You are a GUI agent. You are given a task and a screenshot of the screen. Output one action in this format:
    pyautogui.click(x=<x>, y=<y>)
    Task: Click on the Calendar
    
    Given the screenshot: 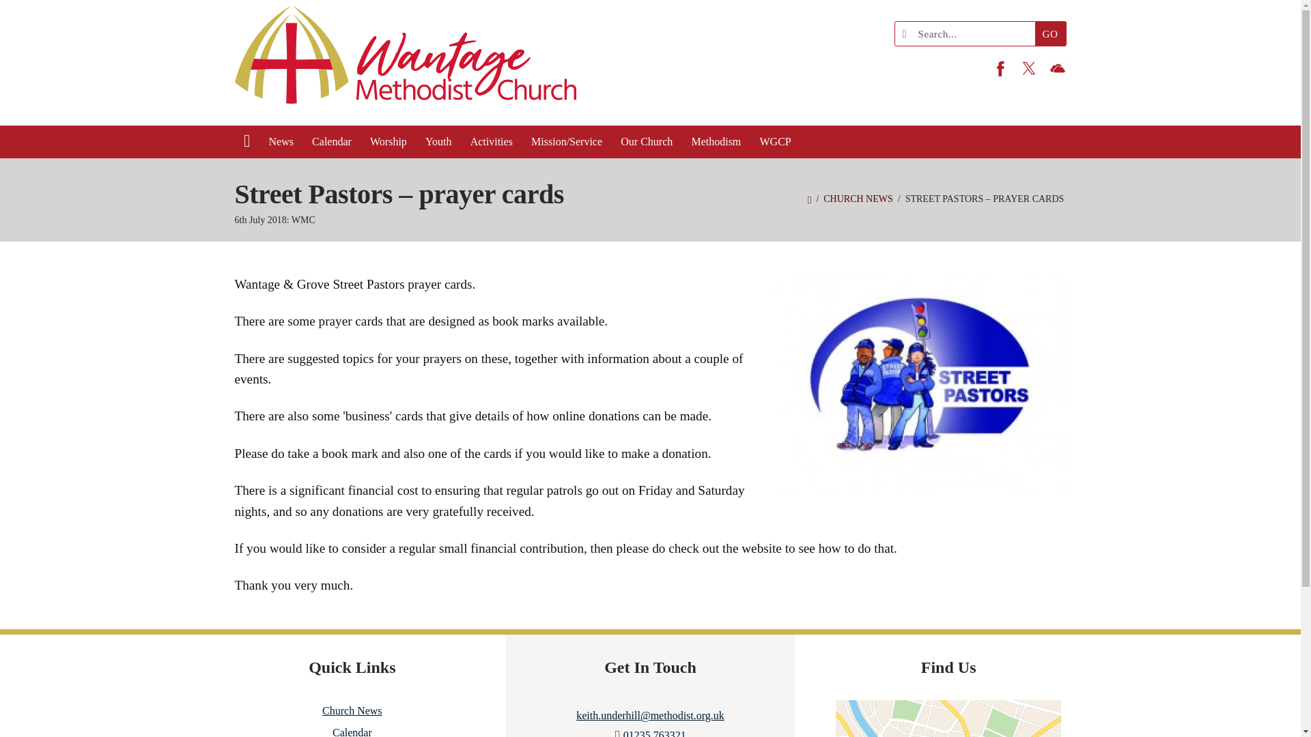 What is the action you would take?
    pyautogui.click(x=332, y=142)
    